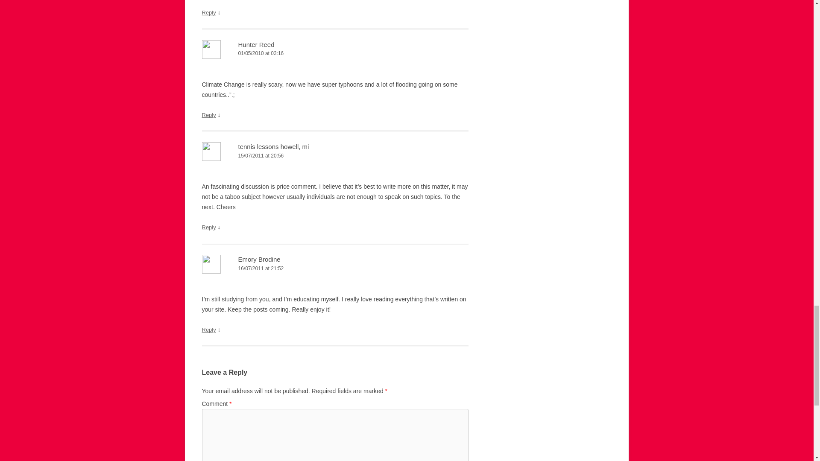 The width and height of the screenshot is (820, 461). What do you see at coordinates (208, 115) in the screenshot?
I see `Reply` at bounding box center [208, 115].